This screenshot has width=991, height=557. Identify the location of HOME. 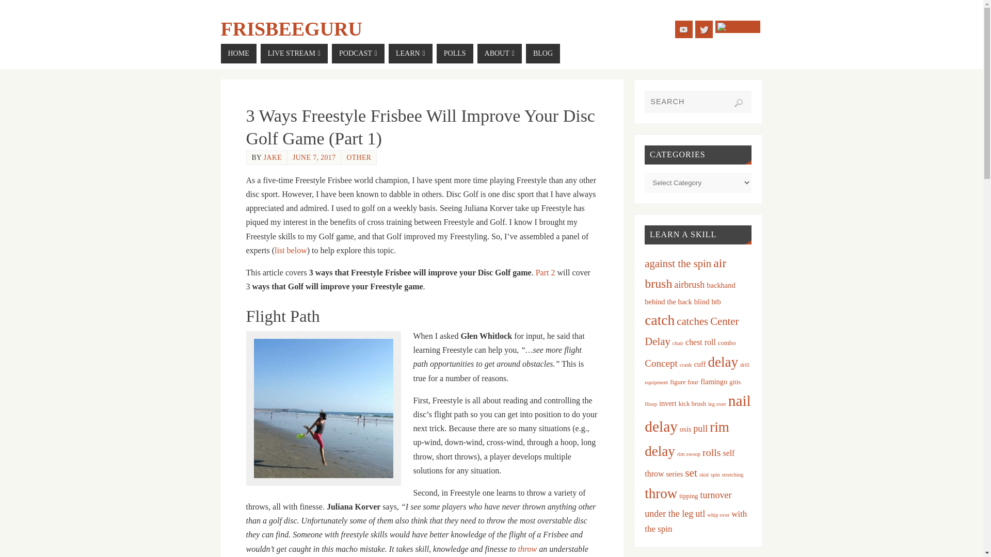
(238, 54).